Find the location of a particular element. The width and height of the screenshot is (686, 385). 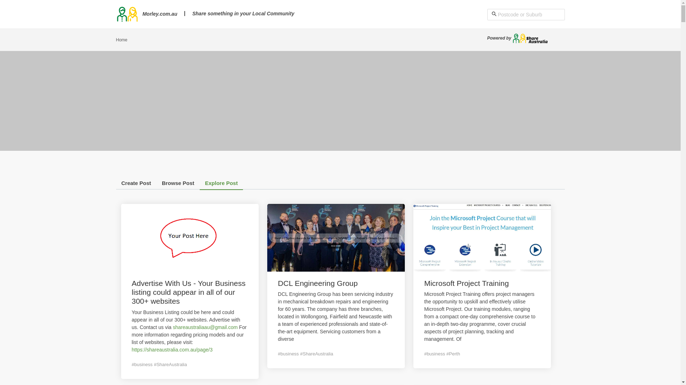

Powered by is located at coordinates (518, 38).